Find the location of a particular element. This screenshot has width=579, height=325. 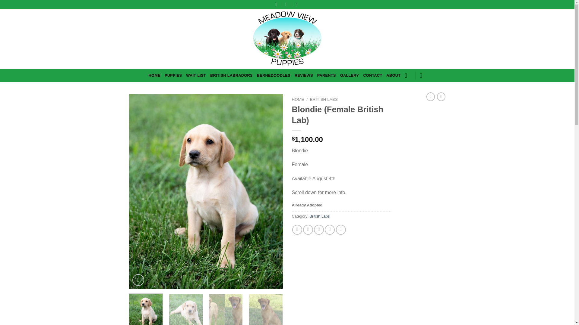

GALLERY is located at coordinates (350, 75).